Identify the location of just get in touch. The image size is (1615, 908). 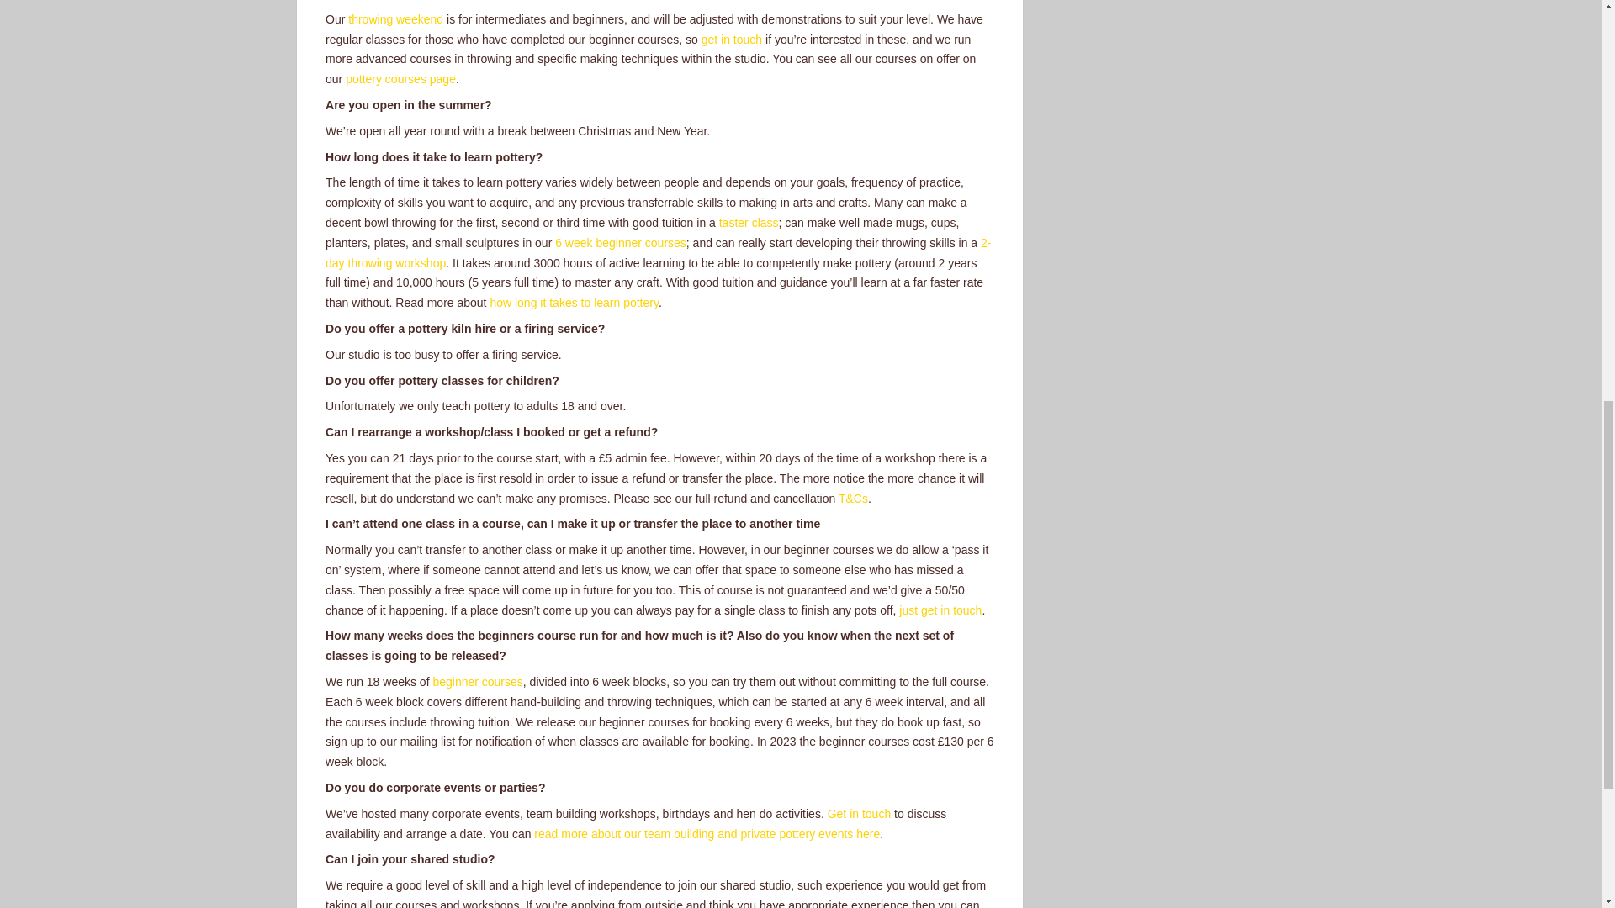
(940, 610).